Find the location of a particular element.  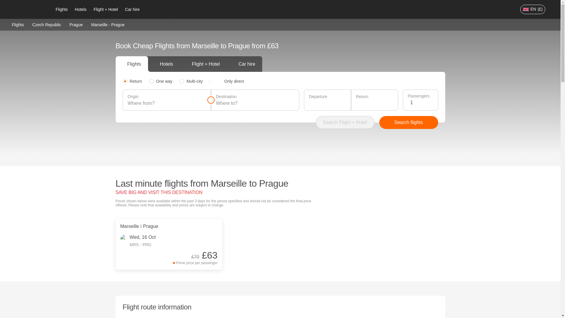

Czech Republic is located at coordinates (46, 24).